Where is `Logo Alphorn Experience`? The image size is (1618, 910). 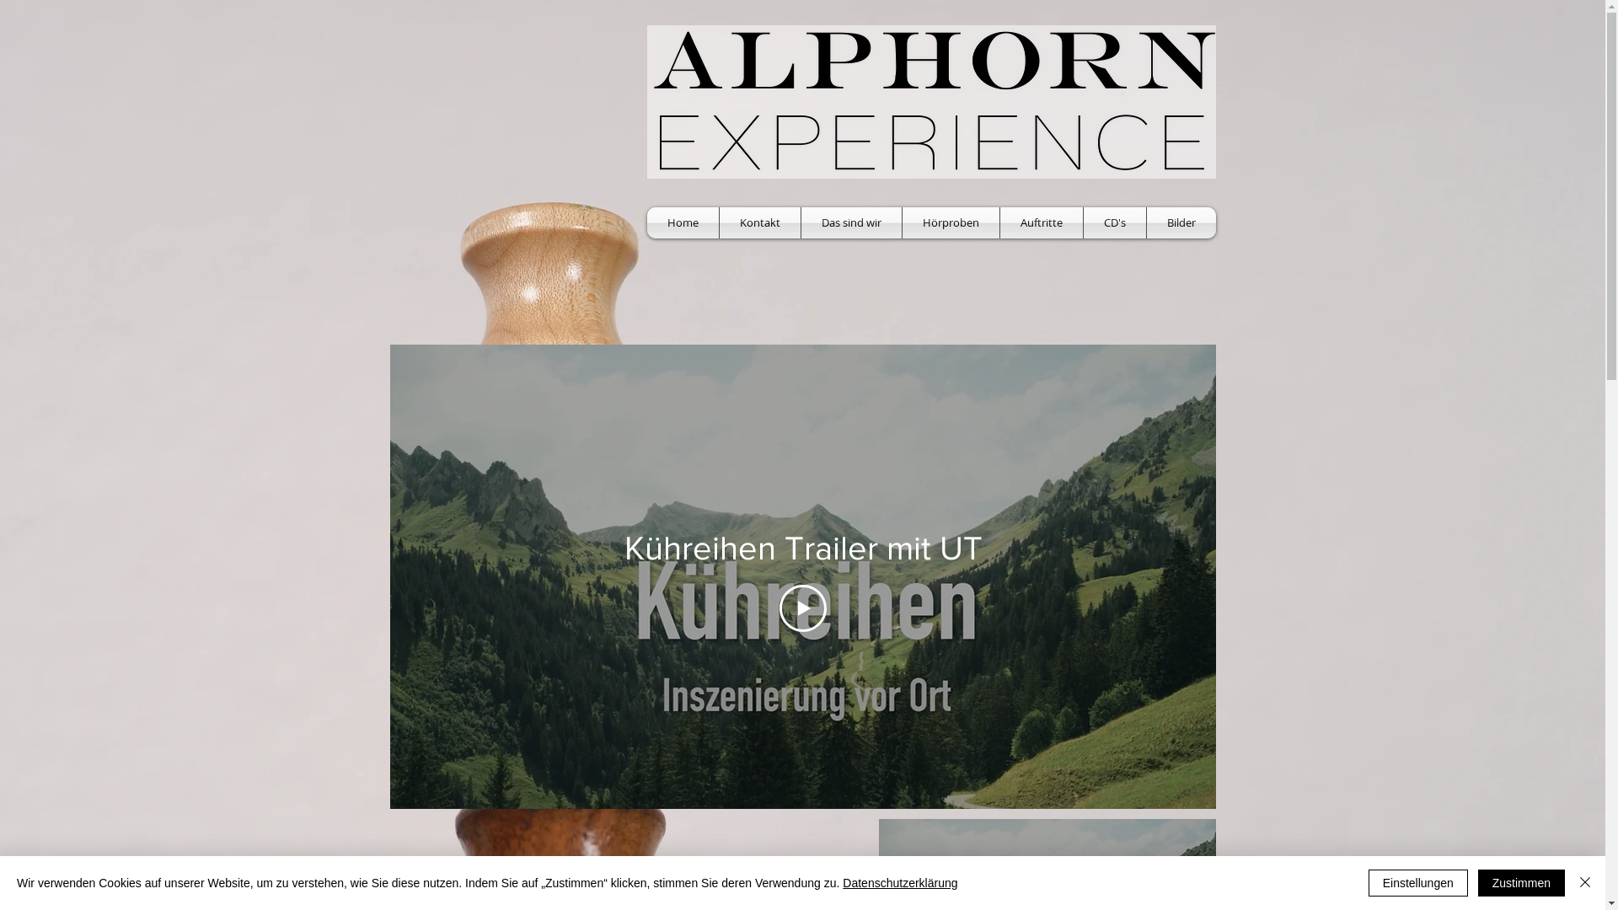 Logo Alphorn Experience is located at coordinates (932, 102).